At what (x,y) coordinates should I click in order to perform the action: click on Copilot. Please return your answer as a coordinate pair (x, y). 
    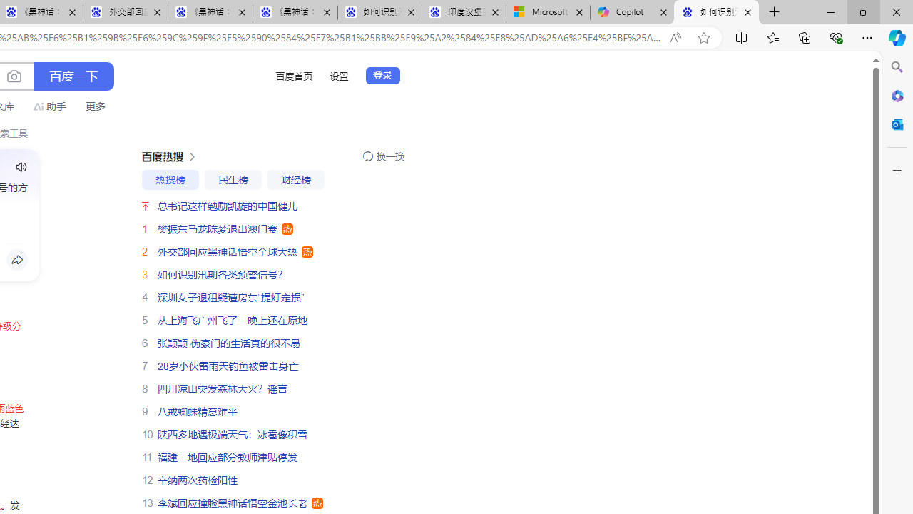
    Looking at the image, I should click on (632, 13).